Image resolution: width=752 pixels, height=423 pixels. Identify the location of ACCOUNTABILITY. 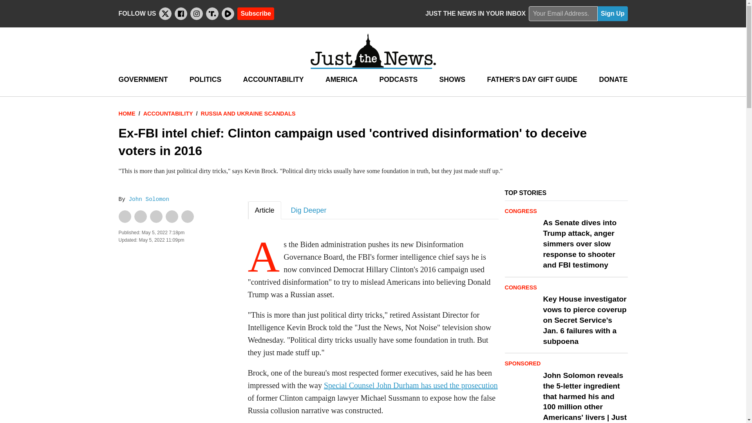
(273, 80).